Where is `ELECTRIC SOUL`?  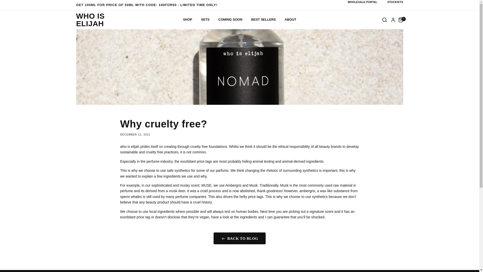 ELECTRIC SOUL is located at coordinates (191, 32).